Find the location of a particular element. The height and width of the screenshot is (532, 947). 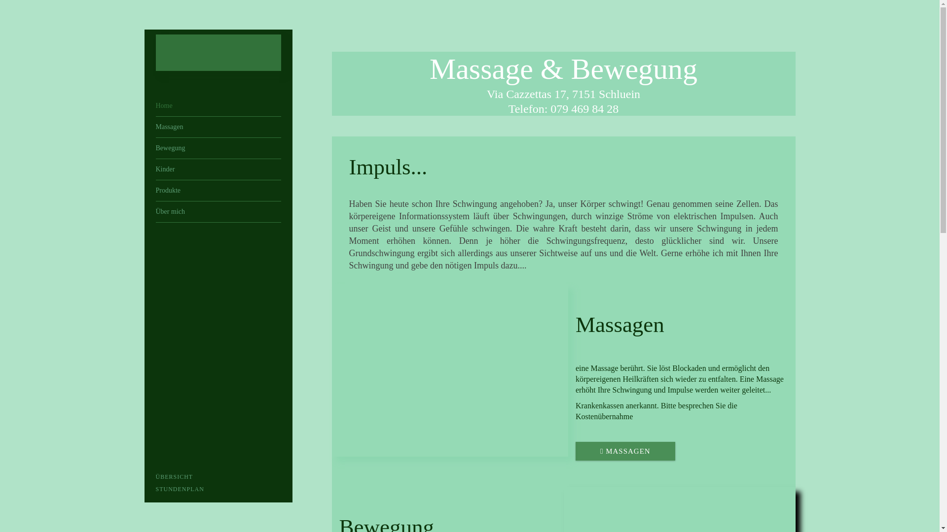

Kinder is located at coordinates (219, 169).